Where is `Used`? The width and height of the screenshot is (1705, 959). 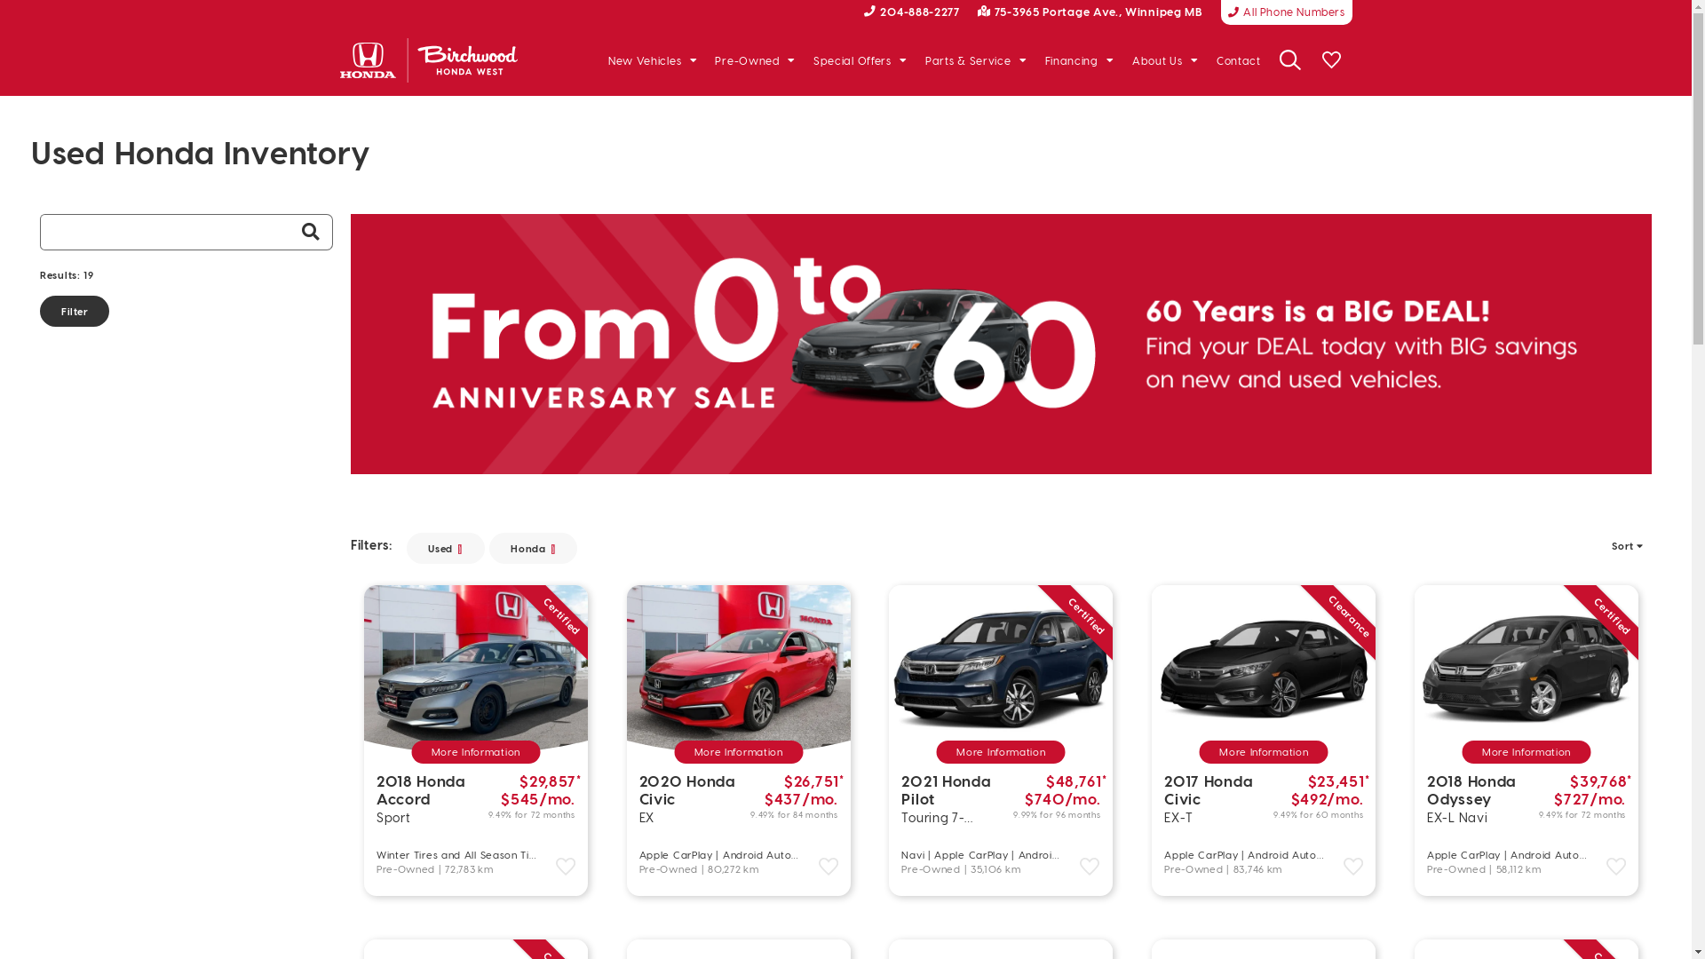
Used is located at coordinates (446, 548).